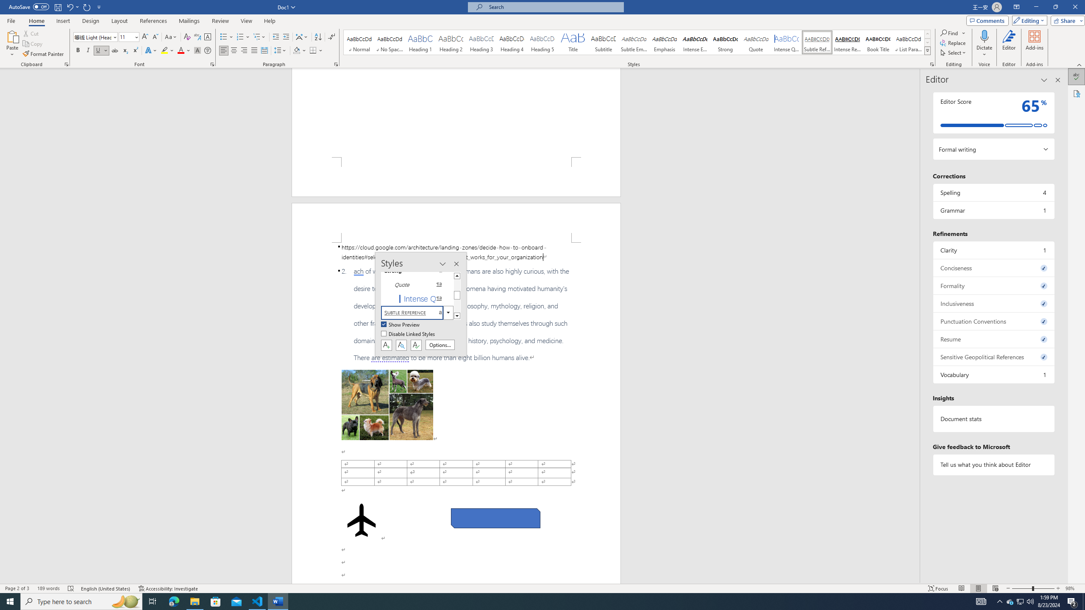  I want to click on Tell us what you think about Editor, so click(993, 464).